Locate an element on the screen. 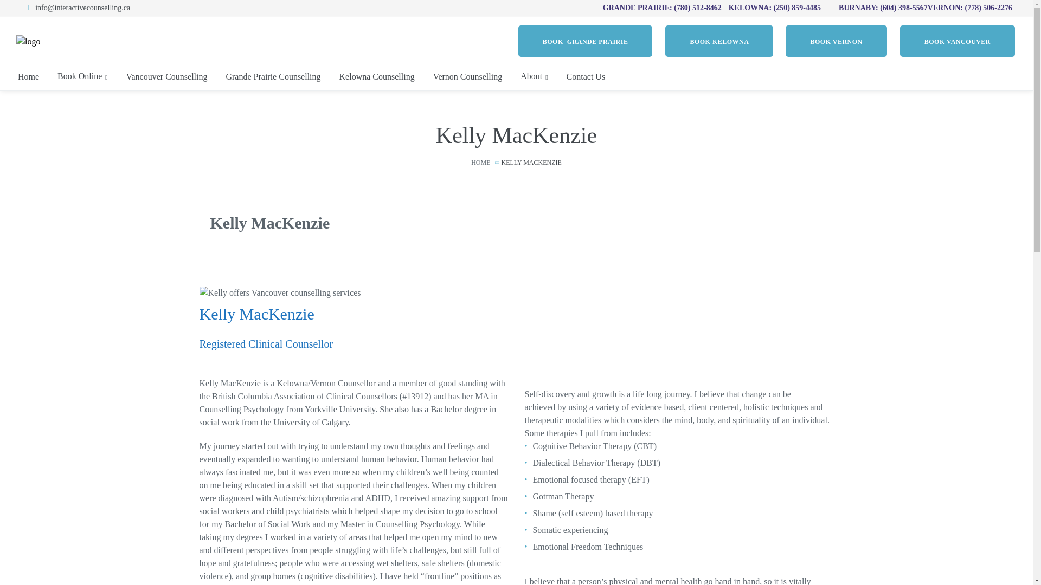 The width and height of the screenshot is (1041, 585). BOOK VERNON is located at coordinates (836, 41).